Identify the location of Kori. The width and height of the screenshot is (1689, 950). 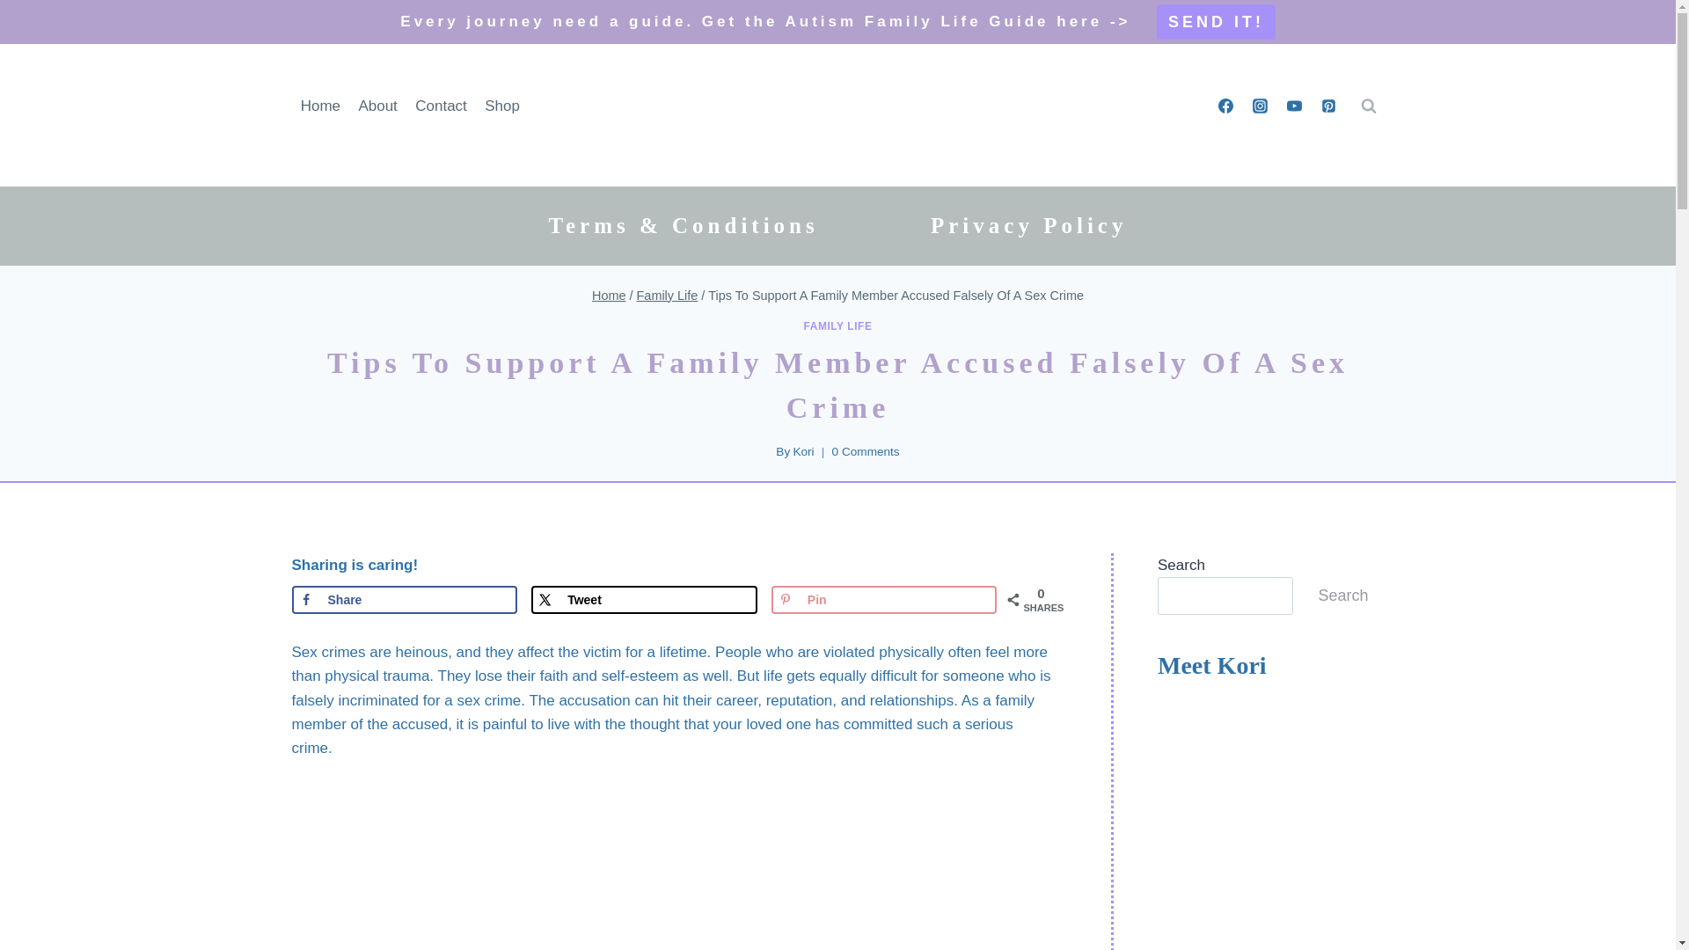
(802, 451).